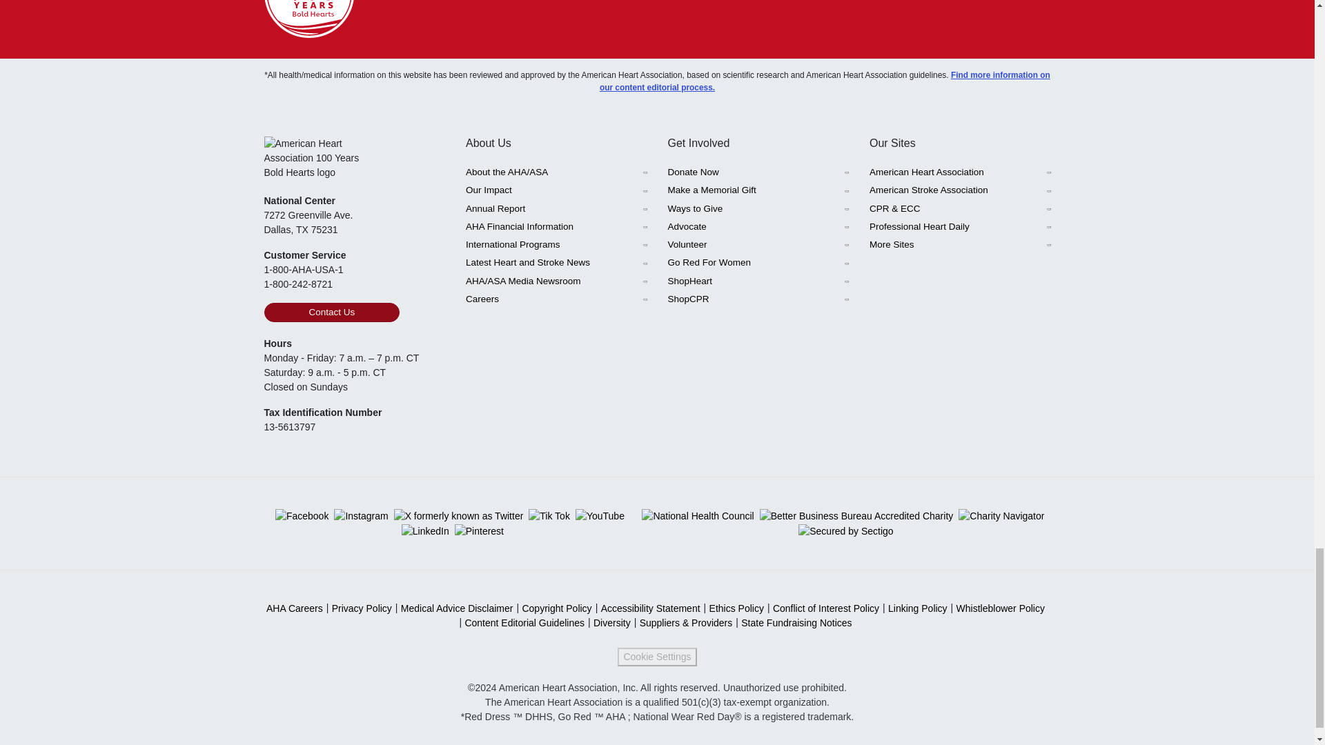 Image resolution: width=1325 pixels, height=745 pixels. Describe the element at coordinates (758, 227) in the screenshot. I see `Advocate` at that location.